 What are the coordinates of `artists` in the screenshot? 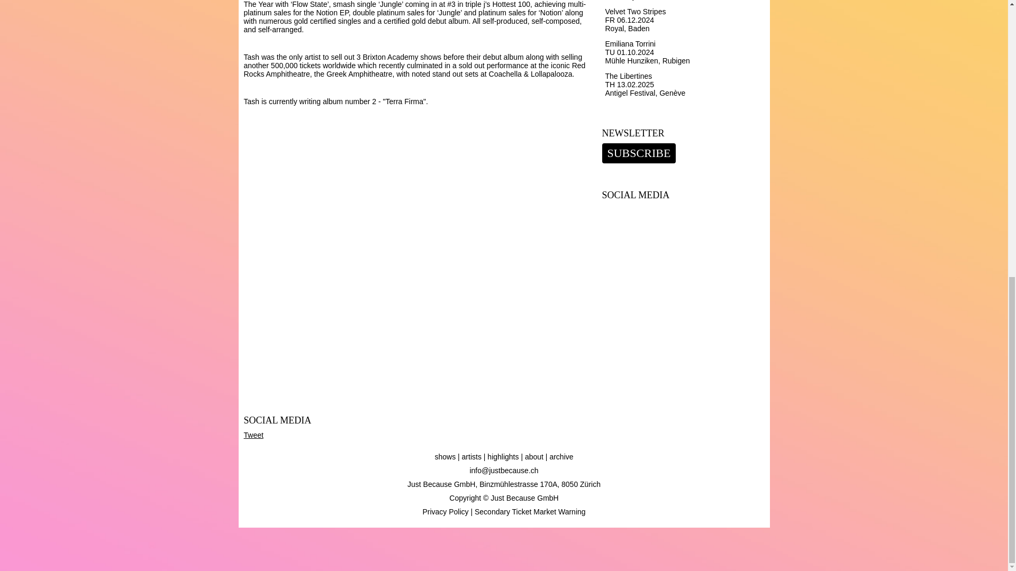 It's located at (472, 457).